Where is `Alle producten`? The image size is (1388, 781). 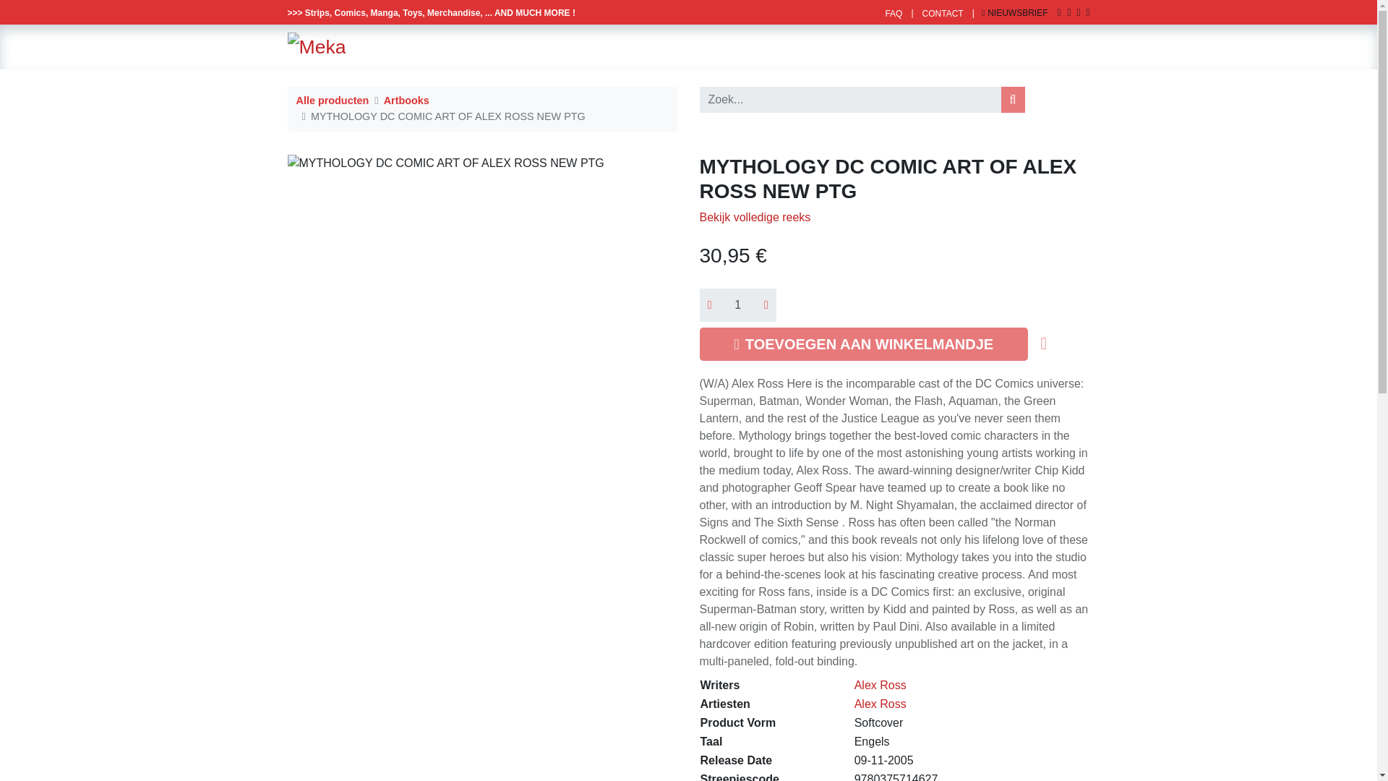 Alle producten is located at coordinates (333, 100).